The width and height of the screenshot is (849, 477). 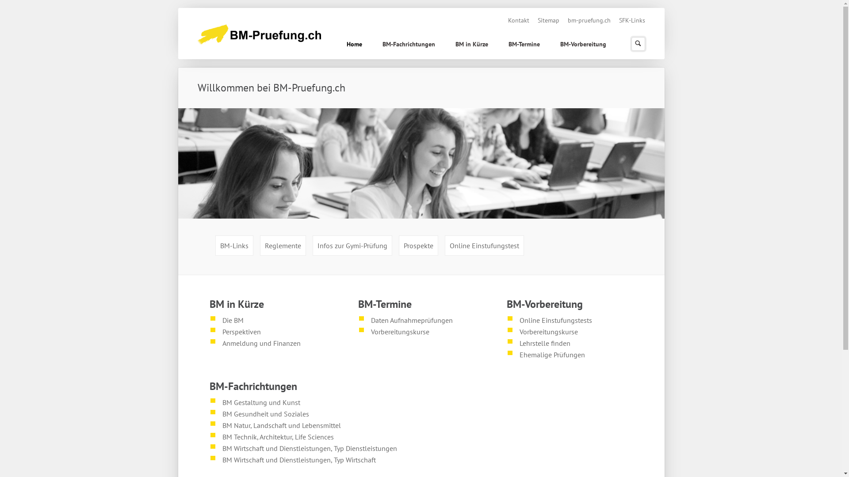 What do you see at coordinates (262, 343) in the screenshot?
I see `Anmeldung und Finanzen` at bounding box center [262, 343].